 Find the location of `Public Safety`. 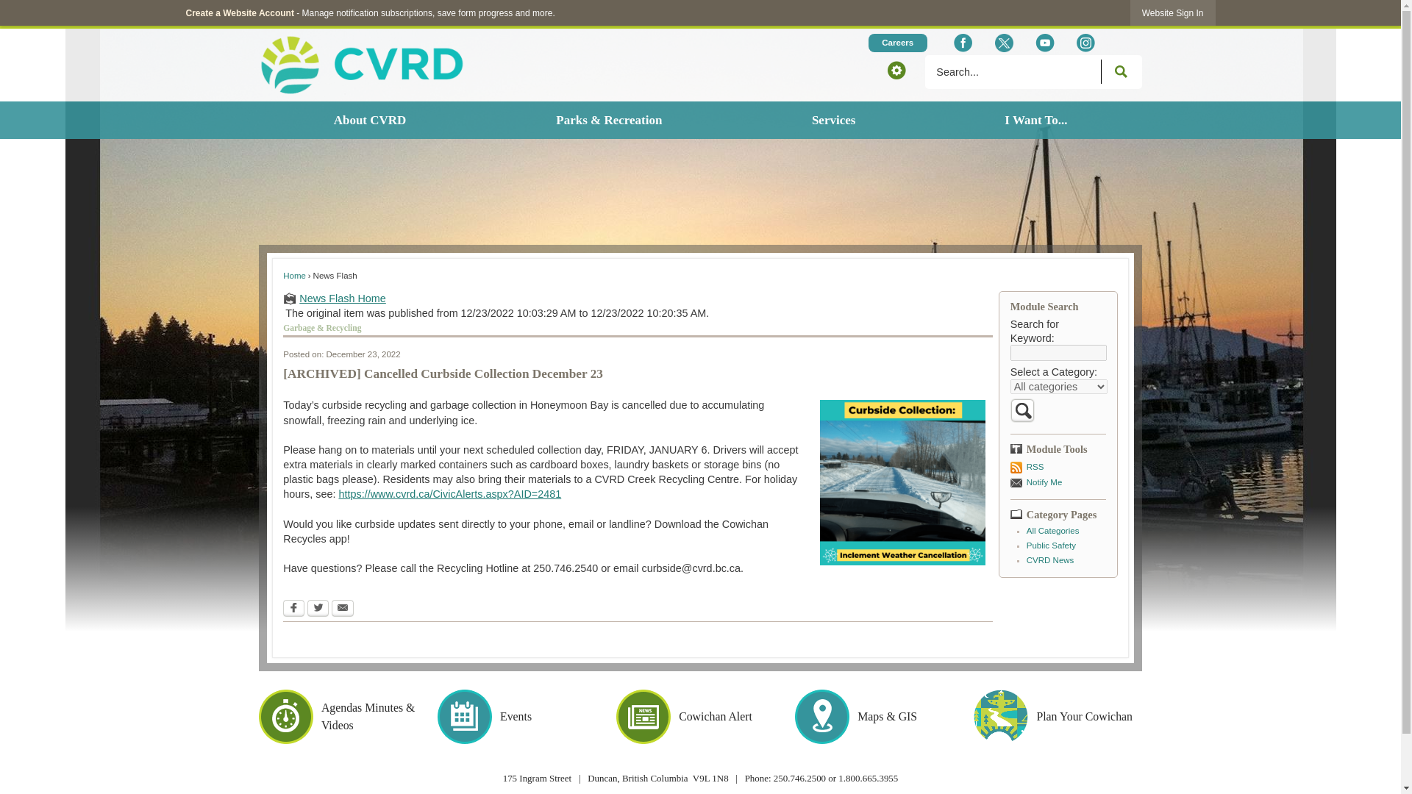

Public Safety is located at coordinates (1051, 546).